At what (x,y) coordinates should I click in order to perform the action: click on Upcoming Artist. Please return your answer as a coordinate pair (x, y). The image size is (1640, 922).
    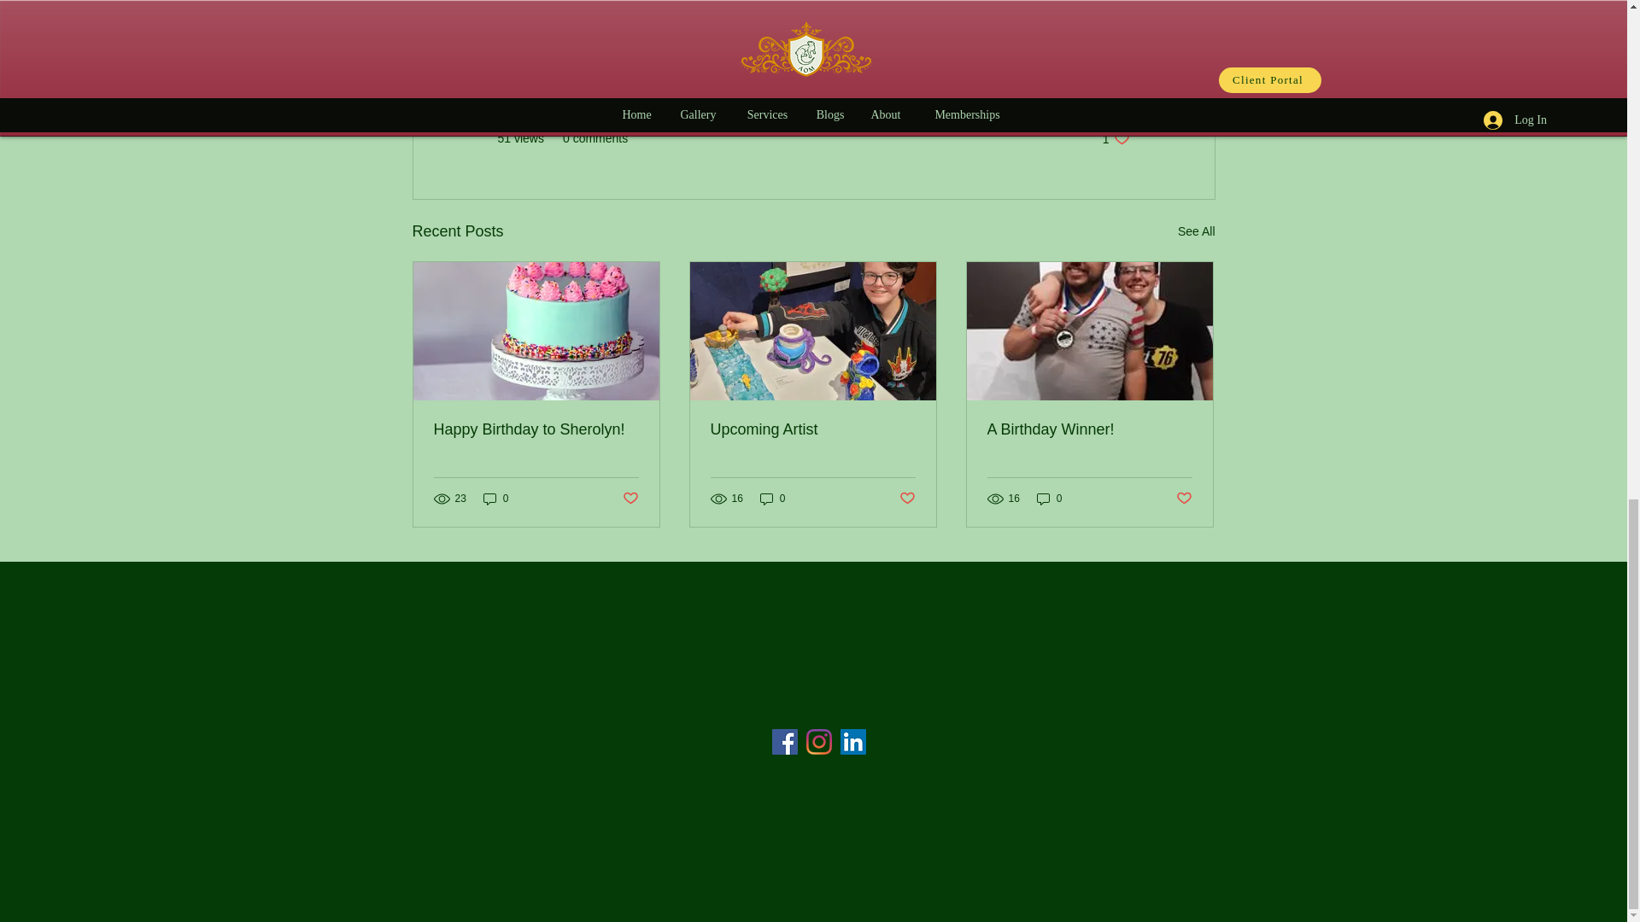
    Looking at the image, I should click on (1049, 499).